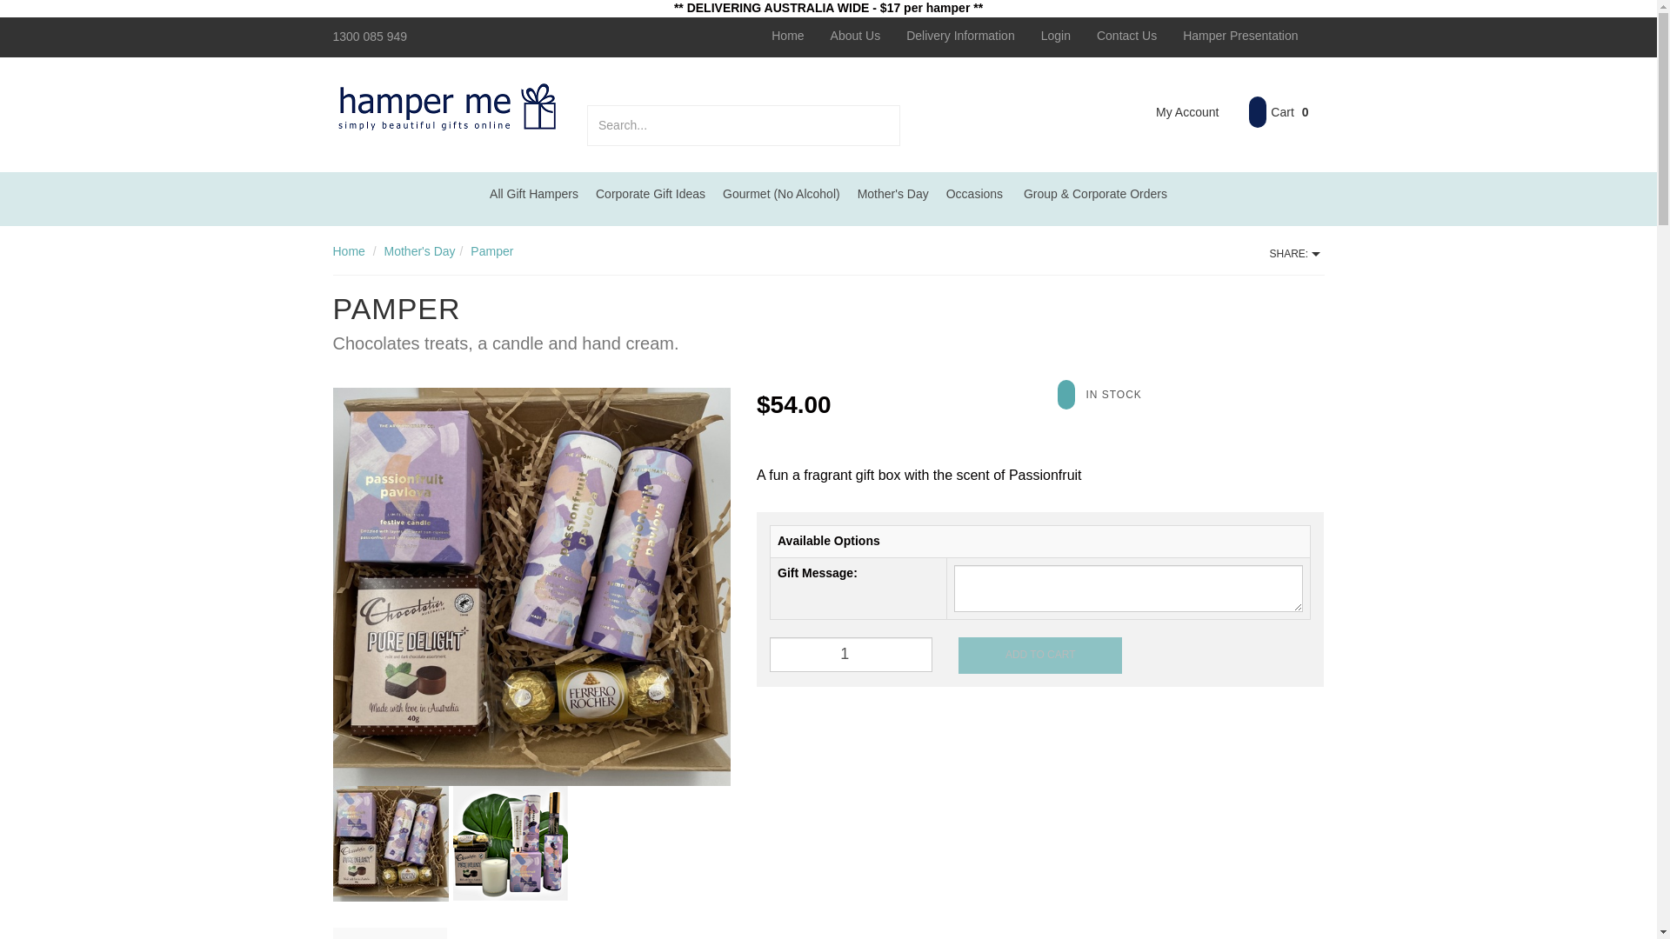 The width and height of the screenshot is (1670, 939). I want to click on Large View, so click(510, 843).